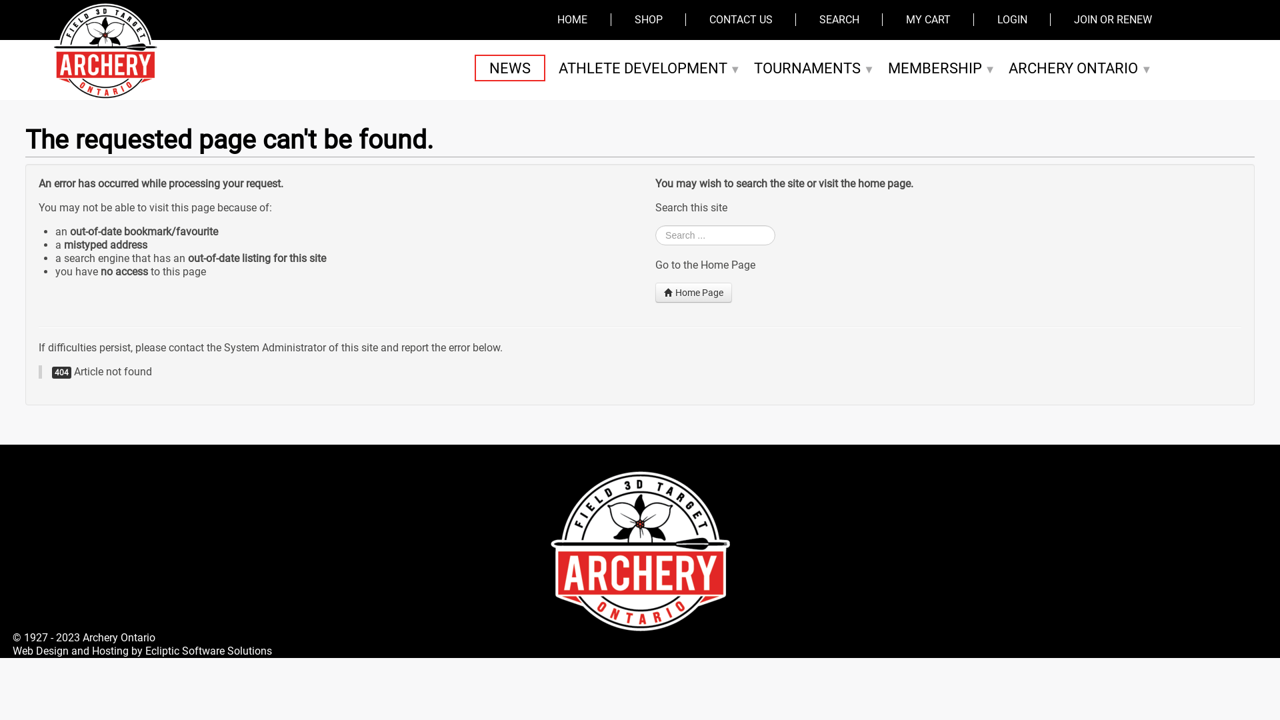 The width and height of the screenshot is (1280, 720). I want to click on MY CART, so click(928, 20).